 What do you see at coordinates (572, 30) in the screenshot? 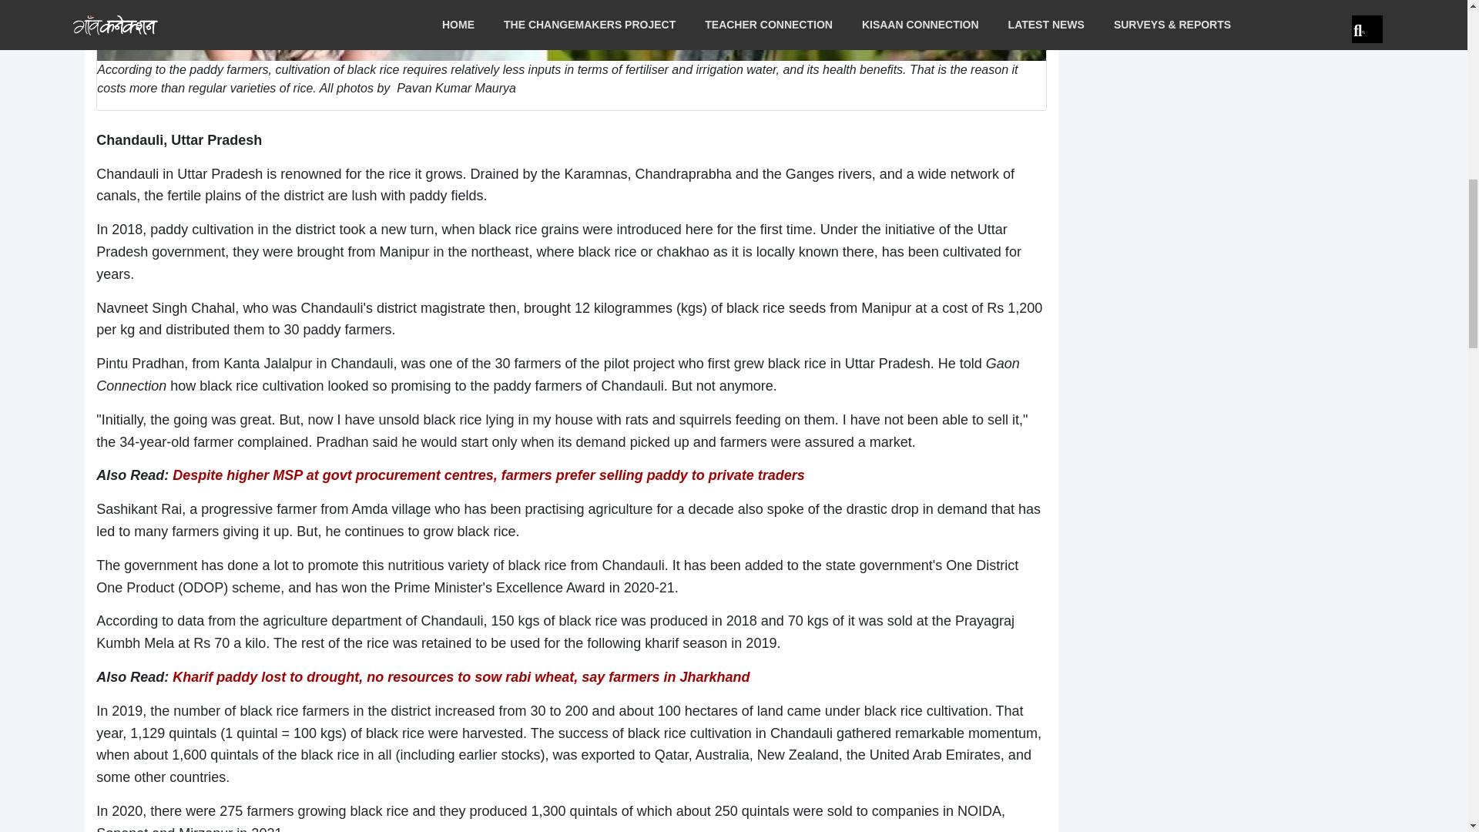
I see `Black Rice Matters in Chandauli` at bounding box center [572, 30].